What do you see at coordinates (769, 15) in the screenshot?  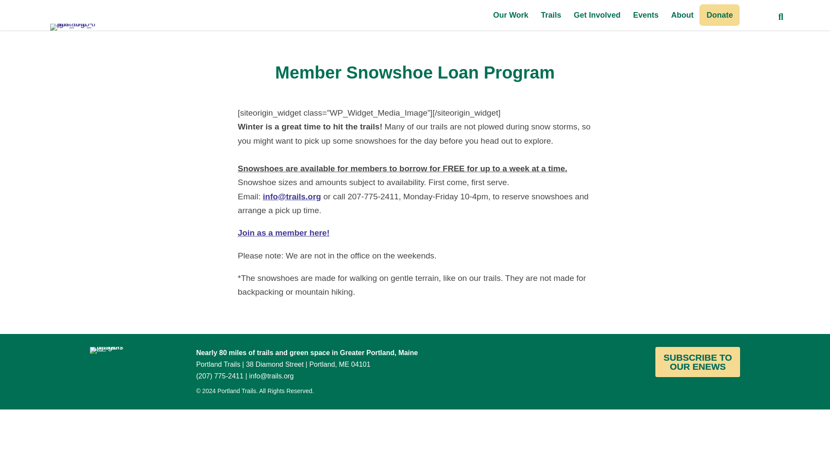 I see `I` at bounding box center [769, 15].